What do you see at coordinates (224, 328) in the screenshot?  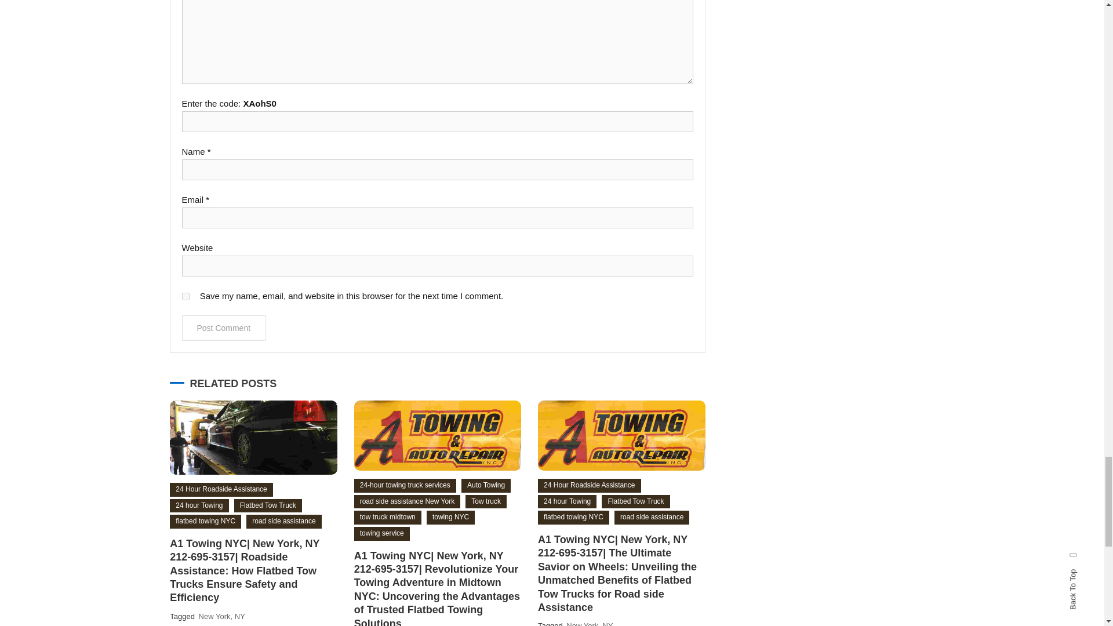 I see `Post Comment` at bounding box center [224, 328].